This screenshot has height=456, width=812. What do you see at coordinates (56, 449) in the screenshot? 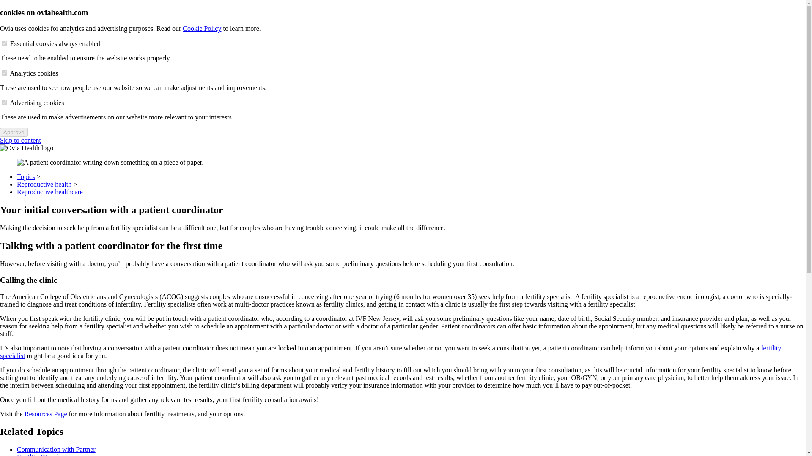
I see `Communication with Partner` at bounding box center [56, 449].